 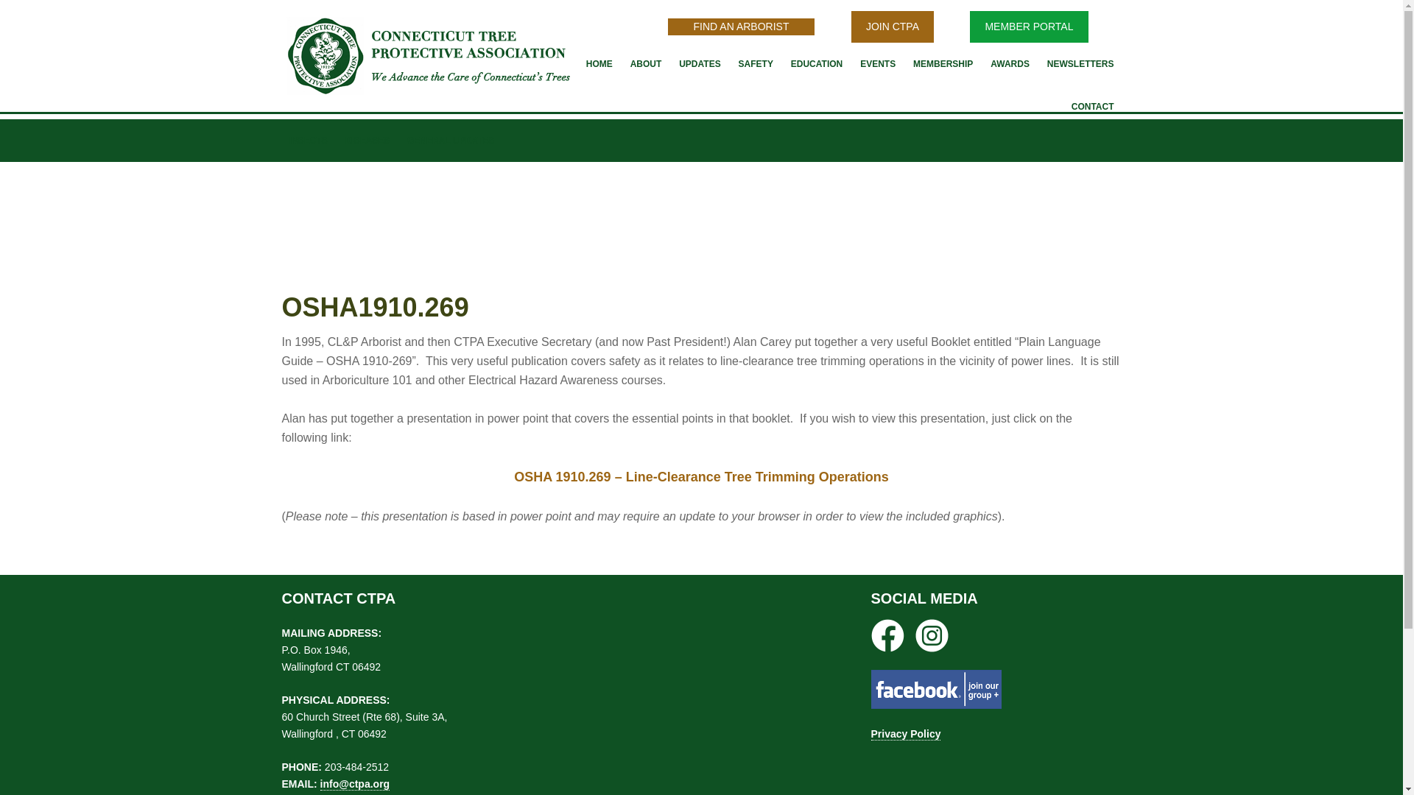 I want to click on Privacy Policy, so click(x=905, y=734).